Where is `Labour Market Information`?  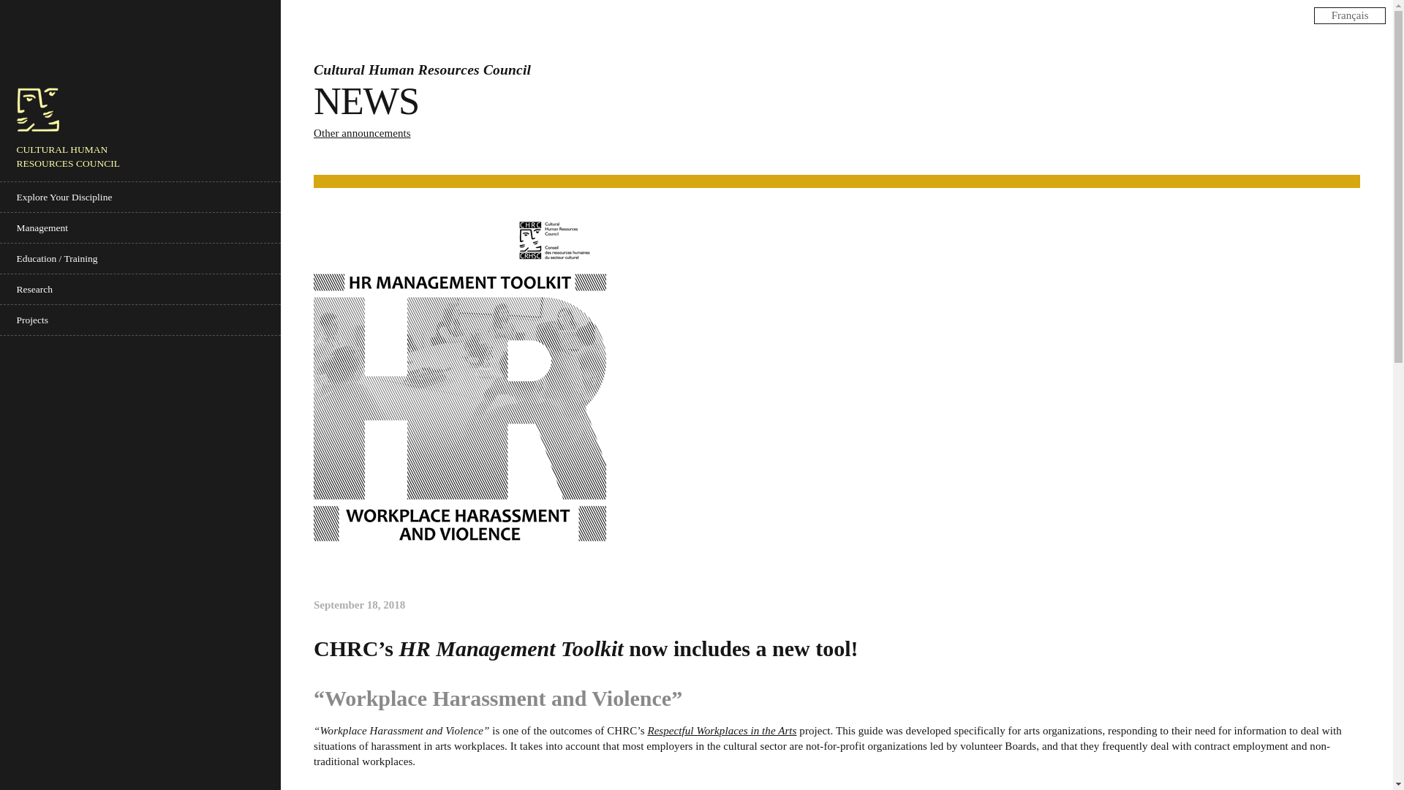 Labour Market Information is located at coordinates (140, 288).